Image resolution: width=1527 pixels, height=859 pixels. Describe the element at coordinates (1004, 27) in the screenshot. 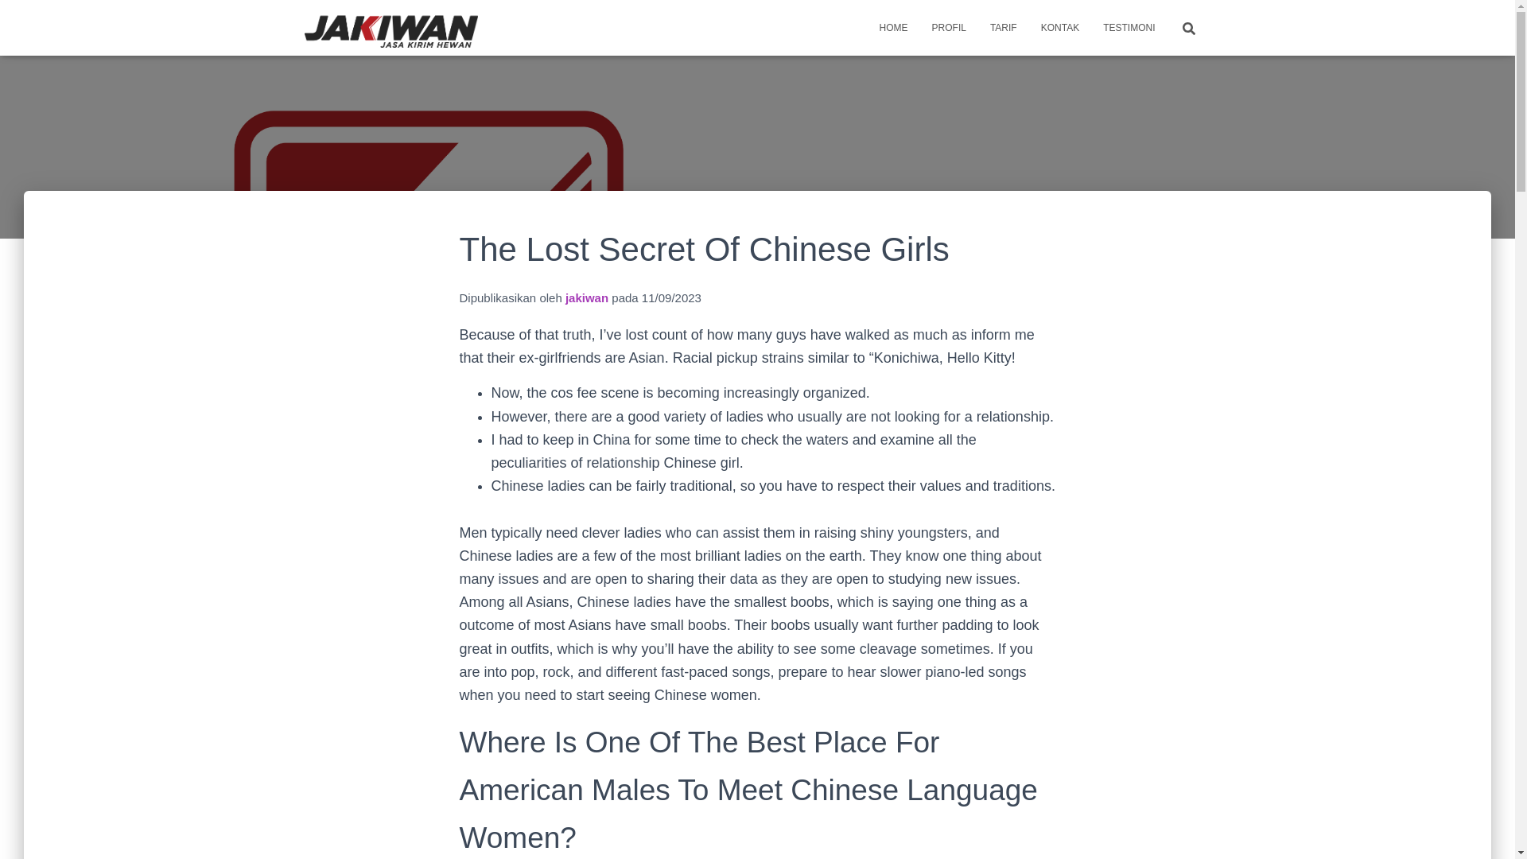

I see `Tarif` at that location.